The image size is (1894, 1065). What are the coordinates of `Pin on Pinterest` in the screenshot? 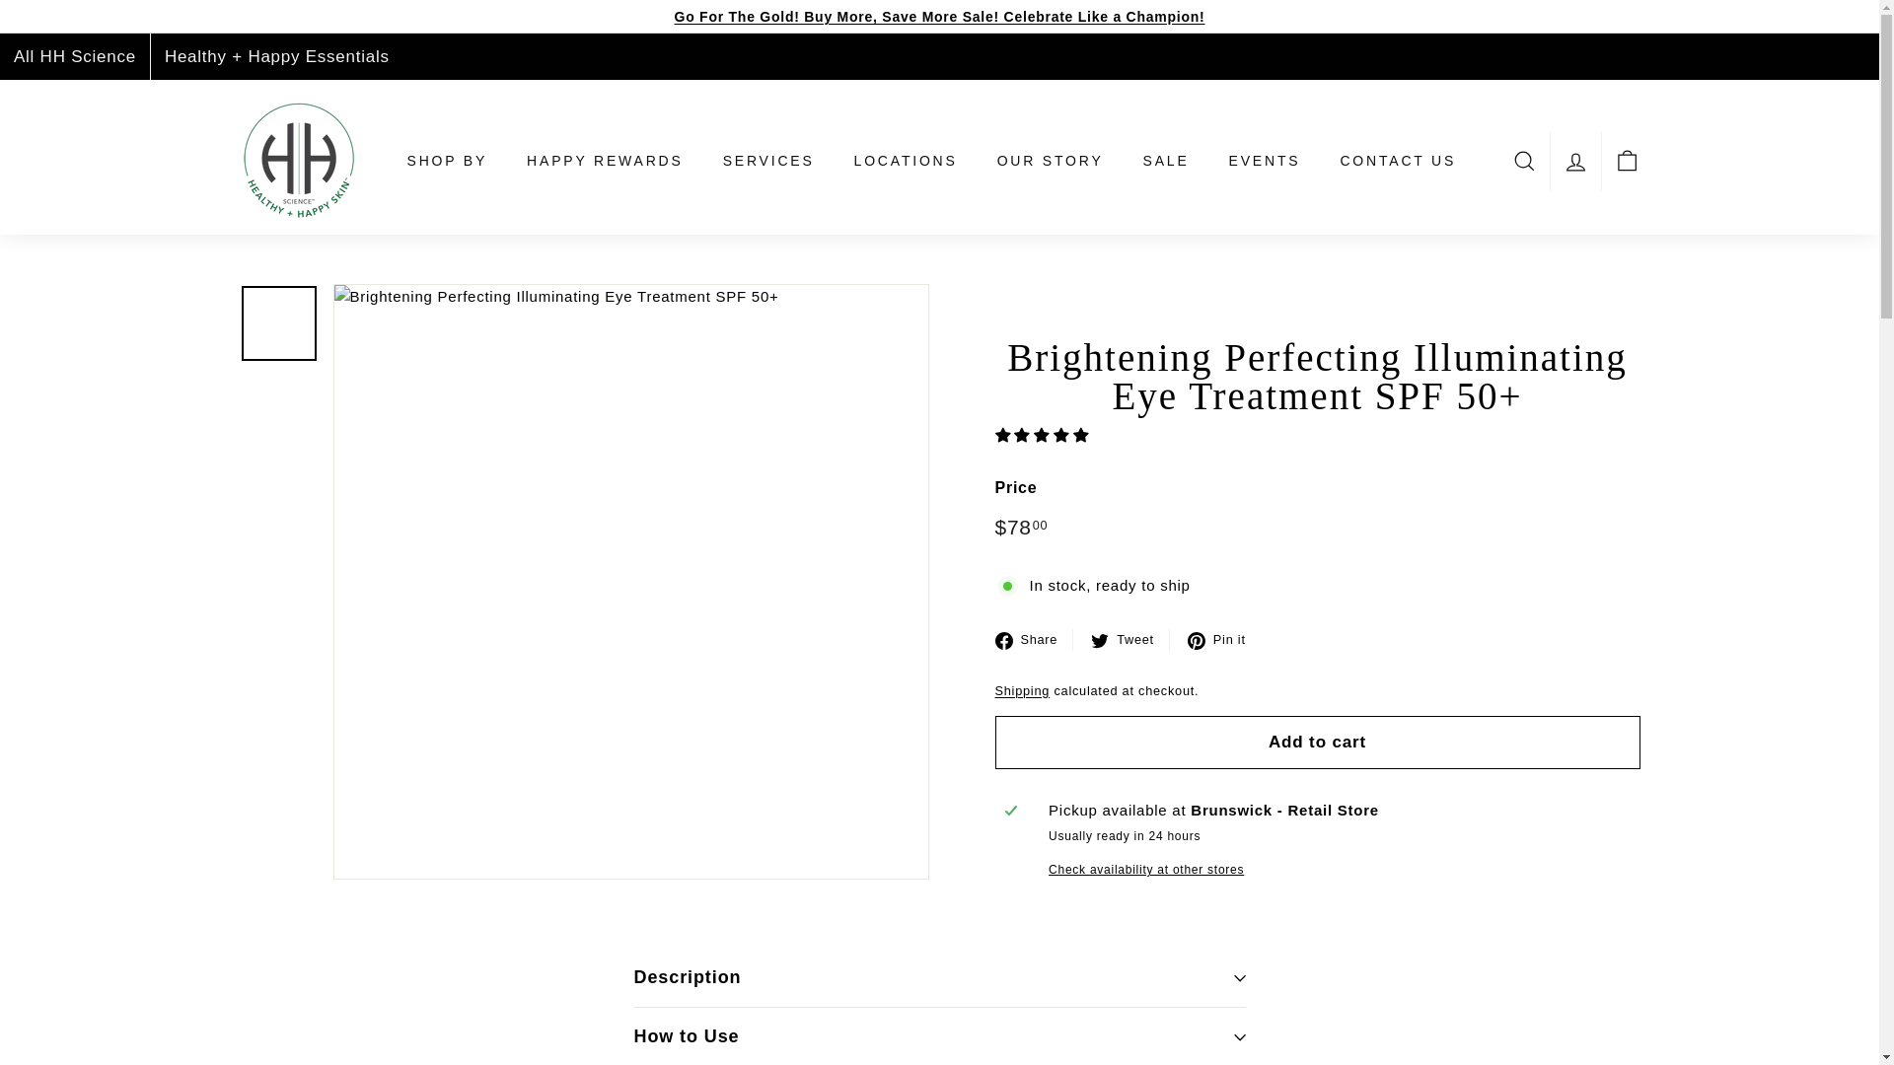 It's located at (1223, 639).